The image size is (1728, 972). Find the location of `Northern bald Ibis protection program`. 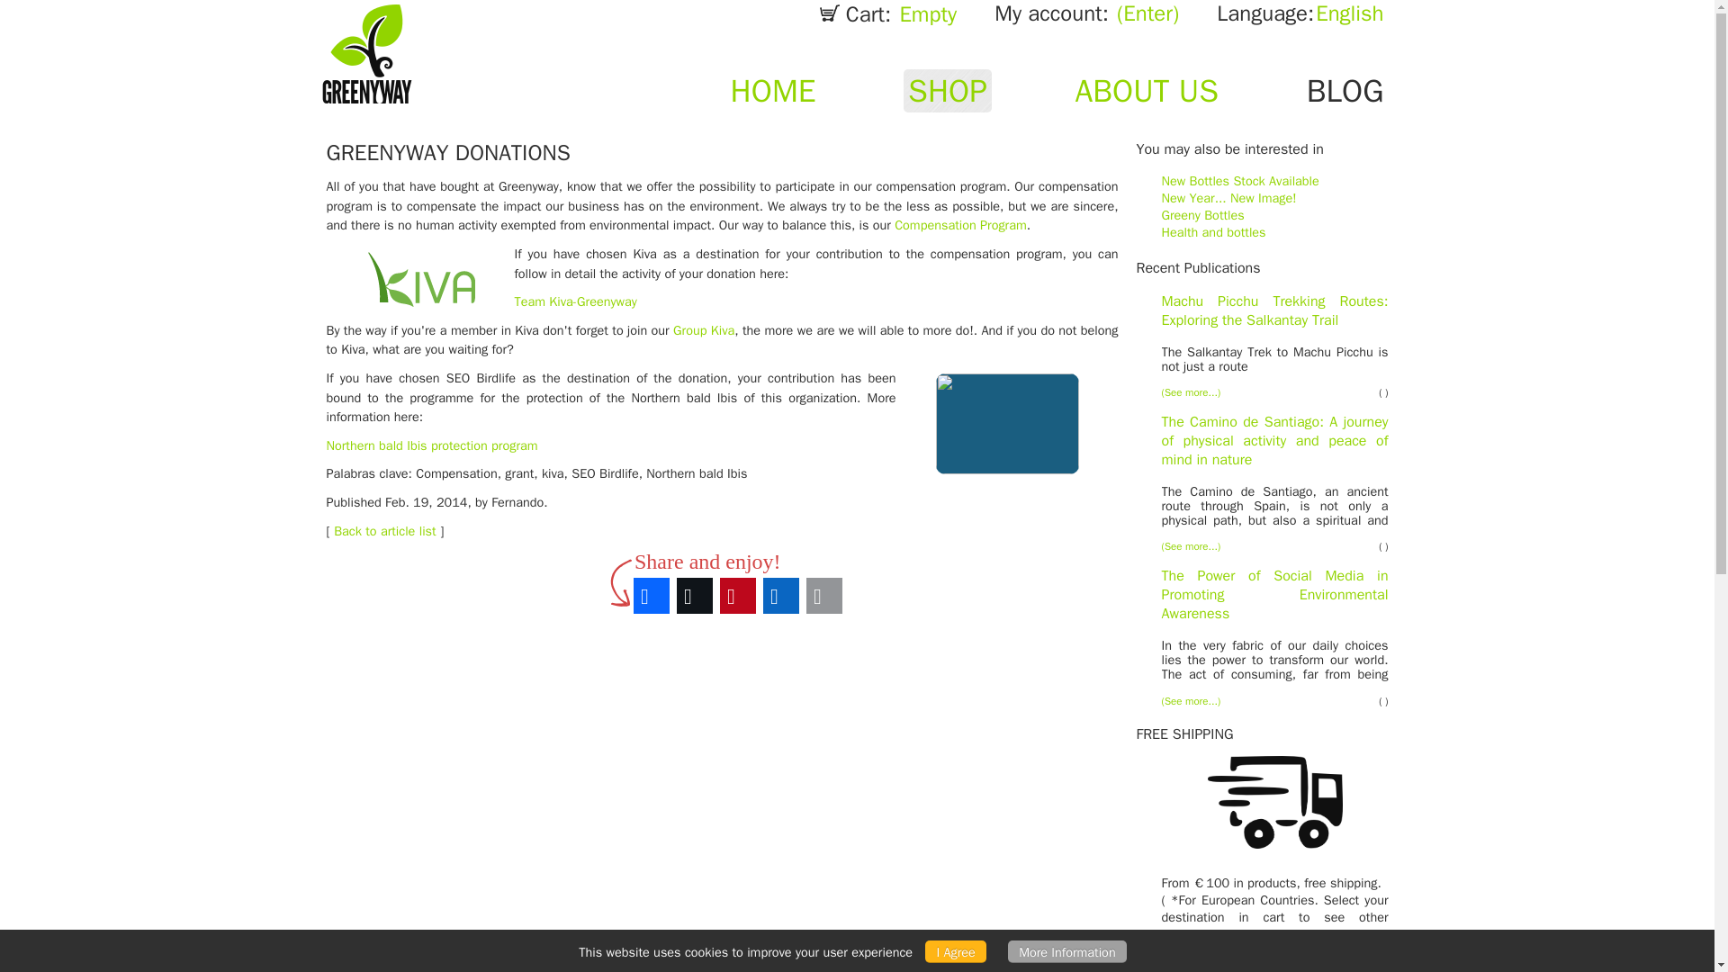

Northern bald Ibis protection program is located at coordinates (432, 445).